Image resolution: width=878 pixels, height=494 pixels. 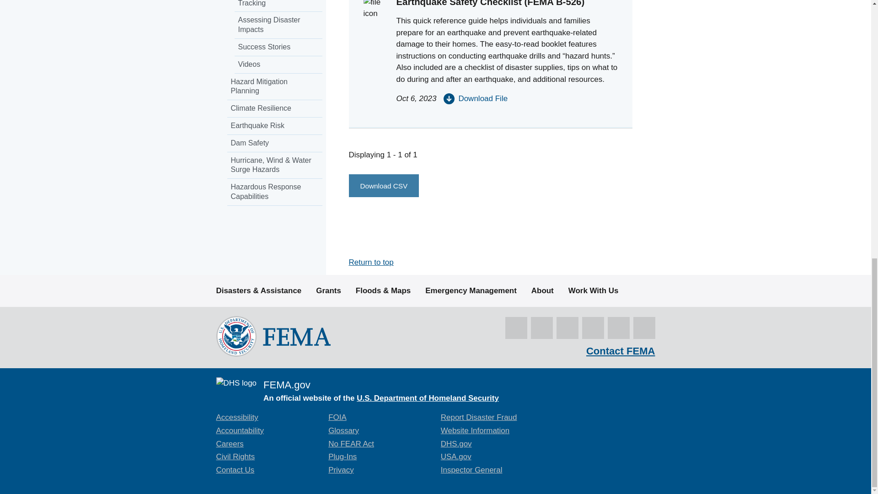 What do you see at coordinates (273, 336) in the screenshot?
I see `FEMA logo` at bounding box center [273, 336].